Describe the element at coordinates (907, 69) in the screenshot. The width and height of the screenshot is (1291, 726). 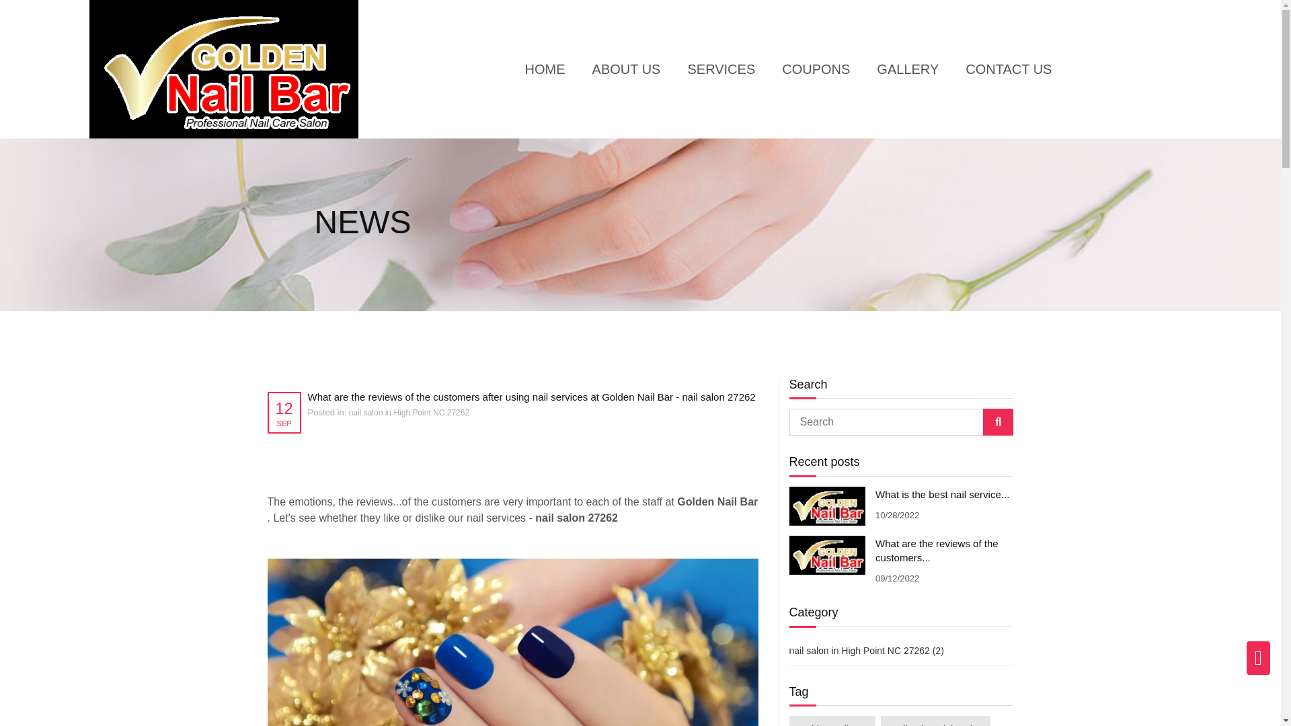
I see `Gallery` at that location.